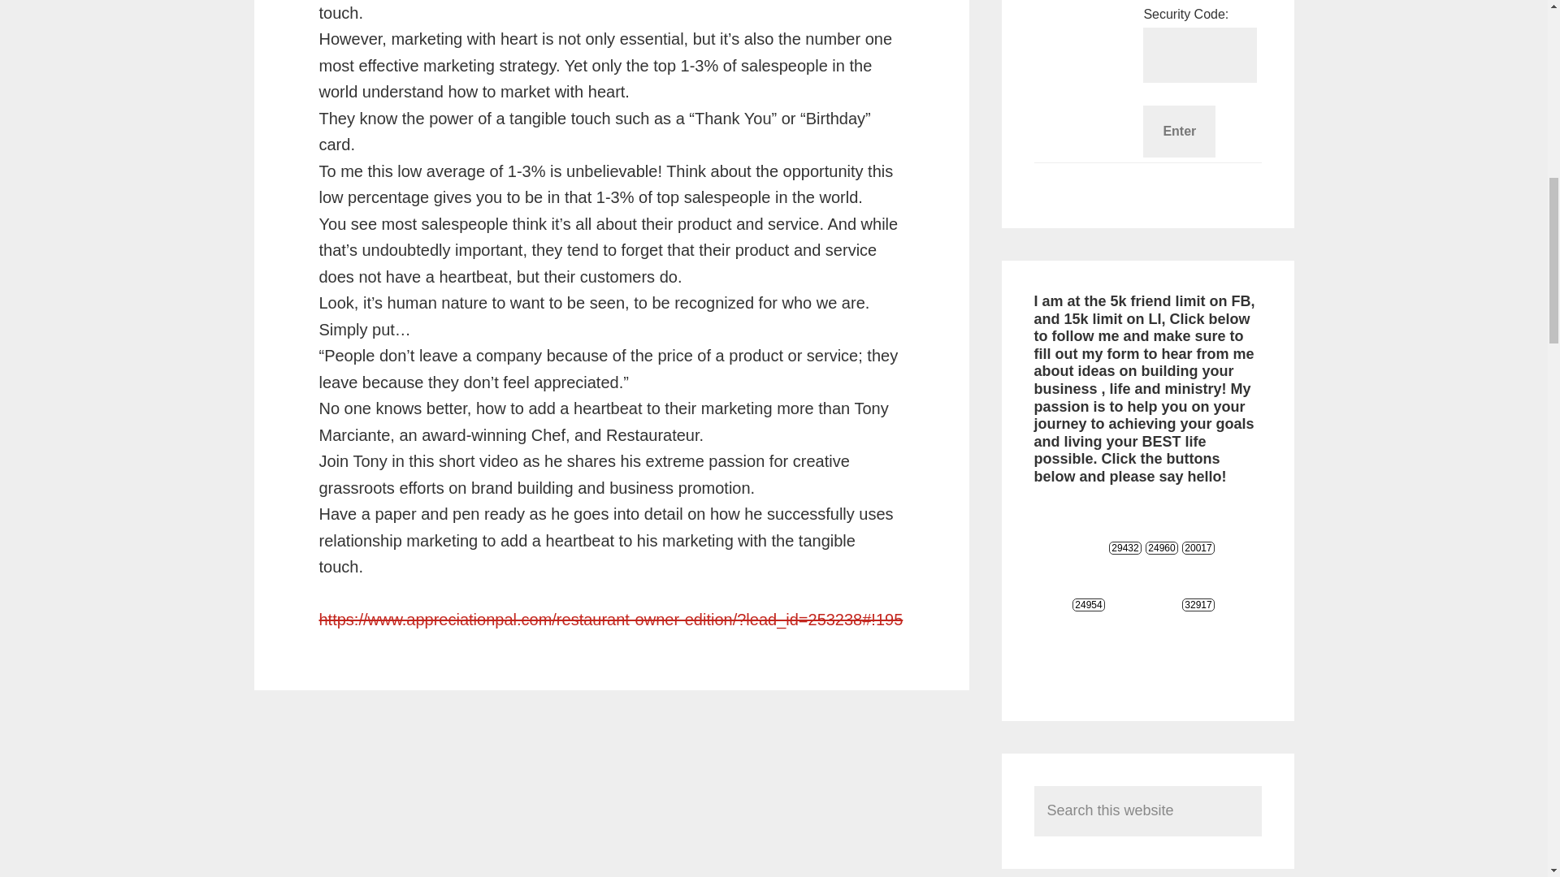  Describe the element at coordinates (1125, 574) in the screenshot. I see `Snapchat` at that location.